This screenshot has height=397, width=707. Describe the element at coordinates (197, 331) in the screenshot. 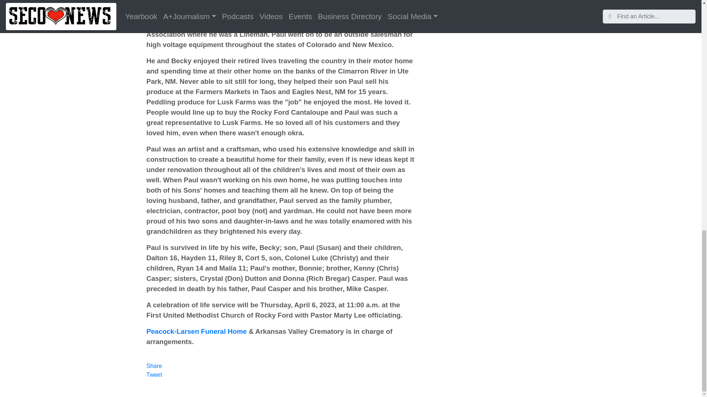

I see `Peacock-Larsen Funeral Home Website Homepage` at that location.